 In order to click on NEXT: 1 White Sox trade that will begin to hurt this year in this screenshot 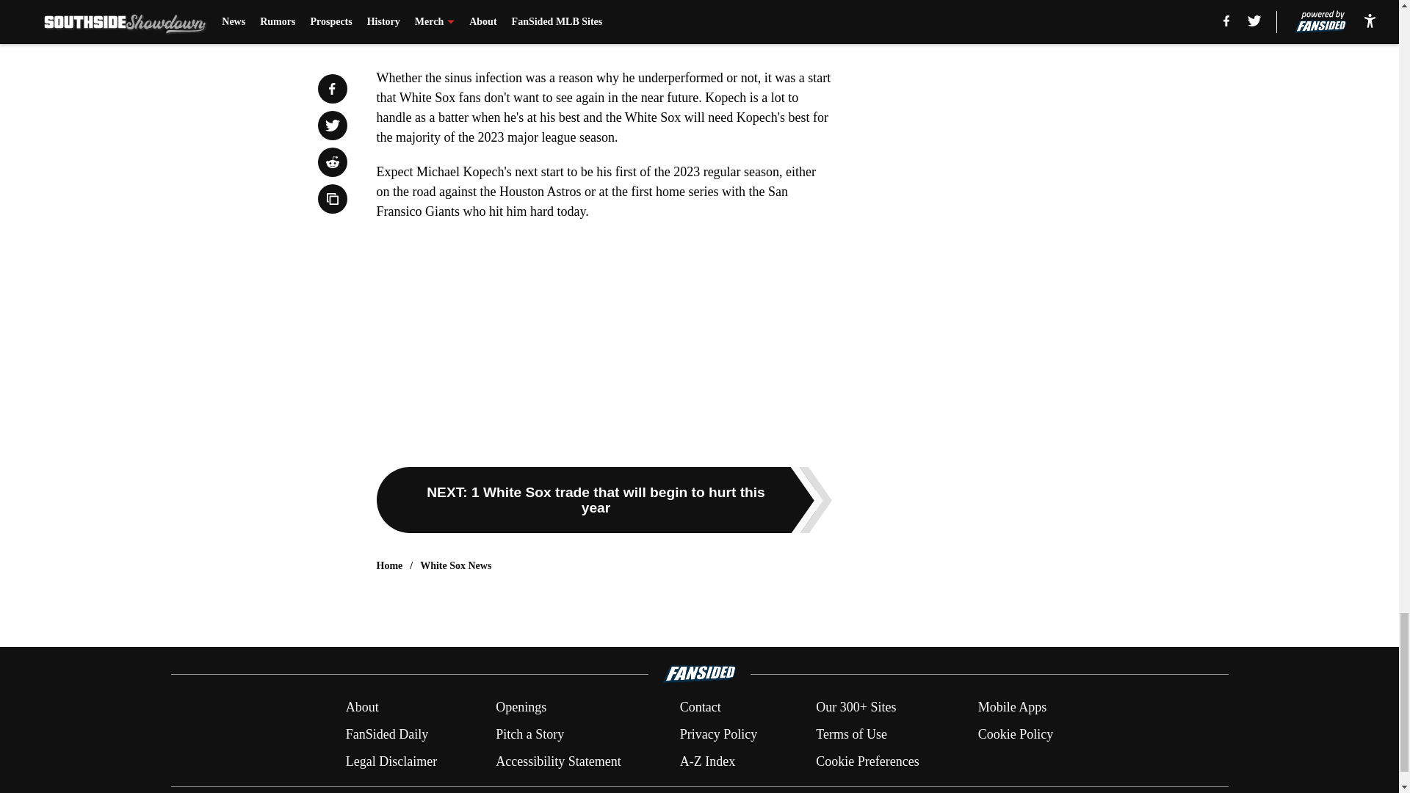, I will do `click(604, 499)`.